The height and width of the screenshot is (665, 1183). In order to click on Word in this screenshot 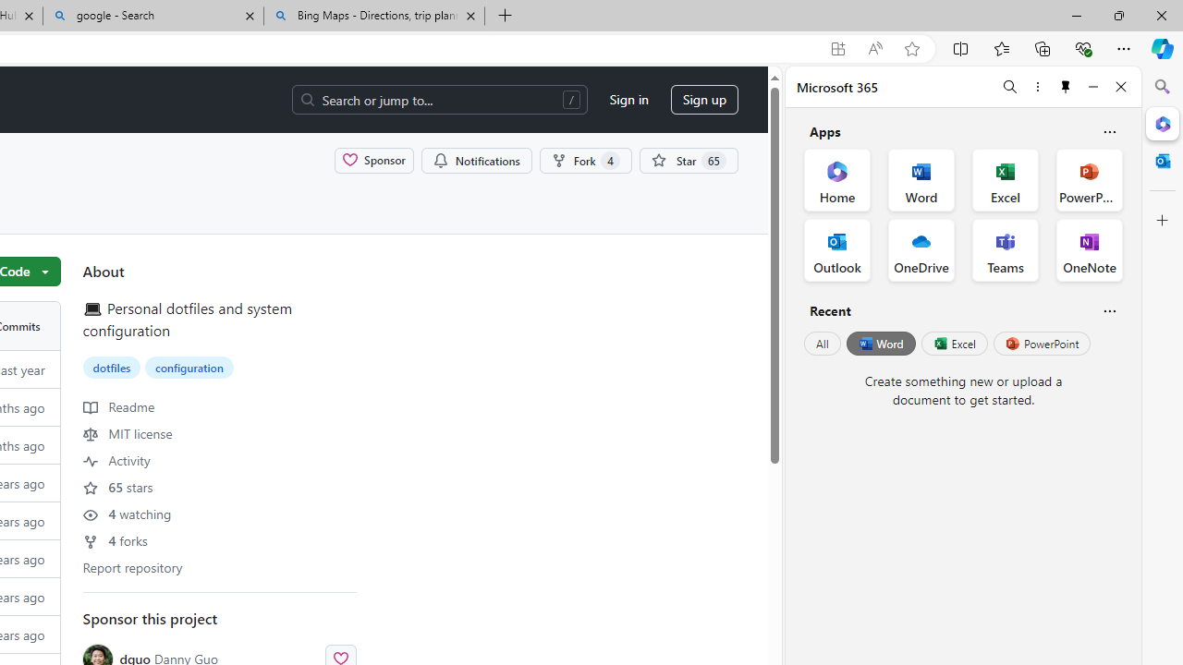, I will do `click(880, 344)`.